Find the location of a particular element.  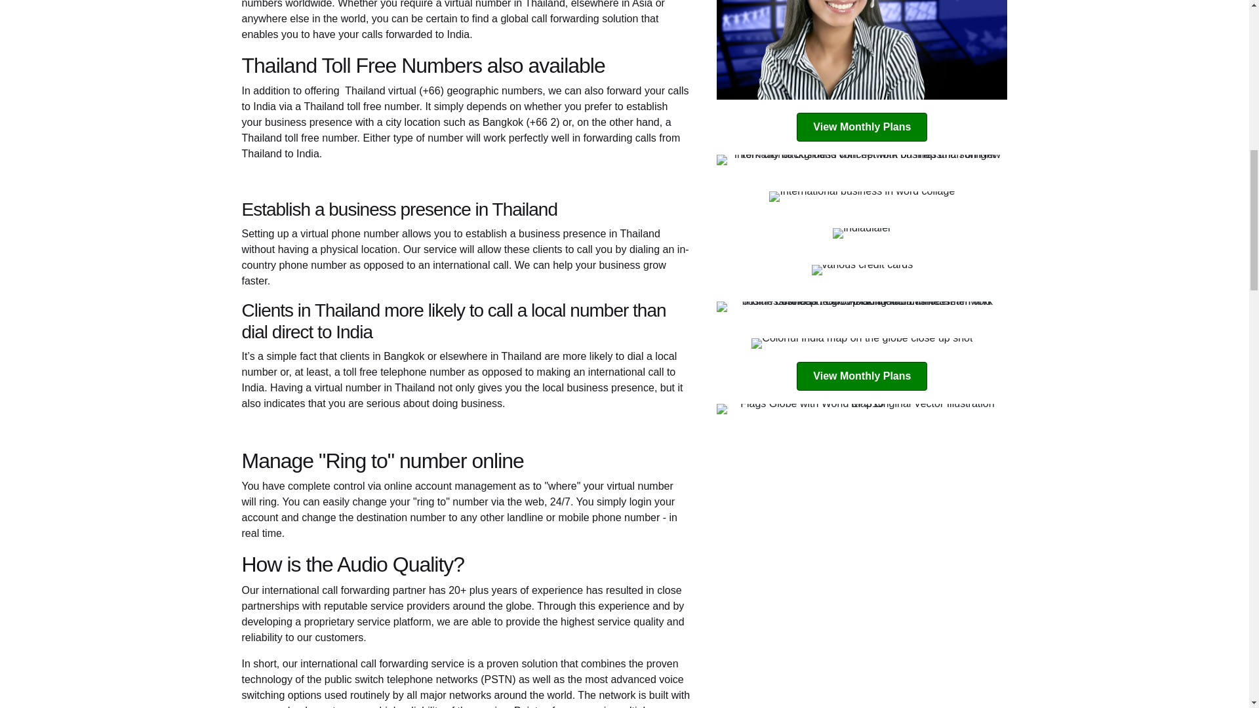

View Monthly Plans is located at coordinates (862, 127).